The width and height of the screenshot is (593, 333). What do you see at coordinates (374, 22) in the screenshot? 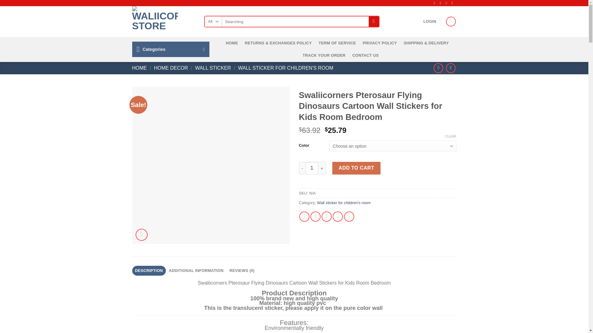
I see `Search` at bounding box center [374, 22].